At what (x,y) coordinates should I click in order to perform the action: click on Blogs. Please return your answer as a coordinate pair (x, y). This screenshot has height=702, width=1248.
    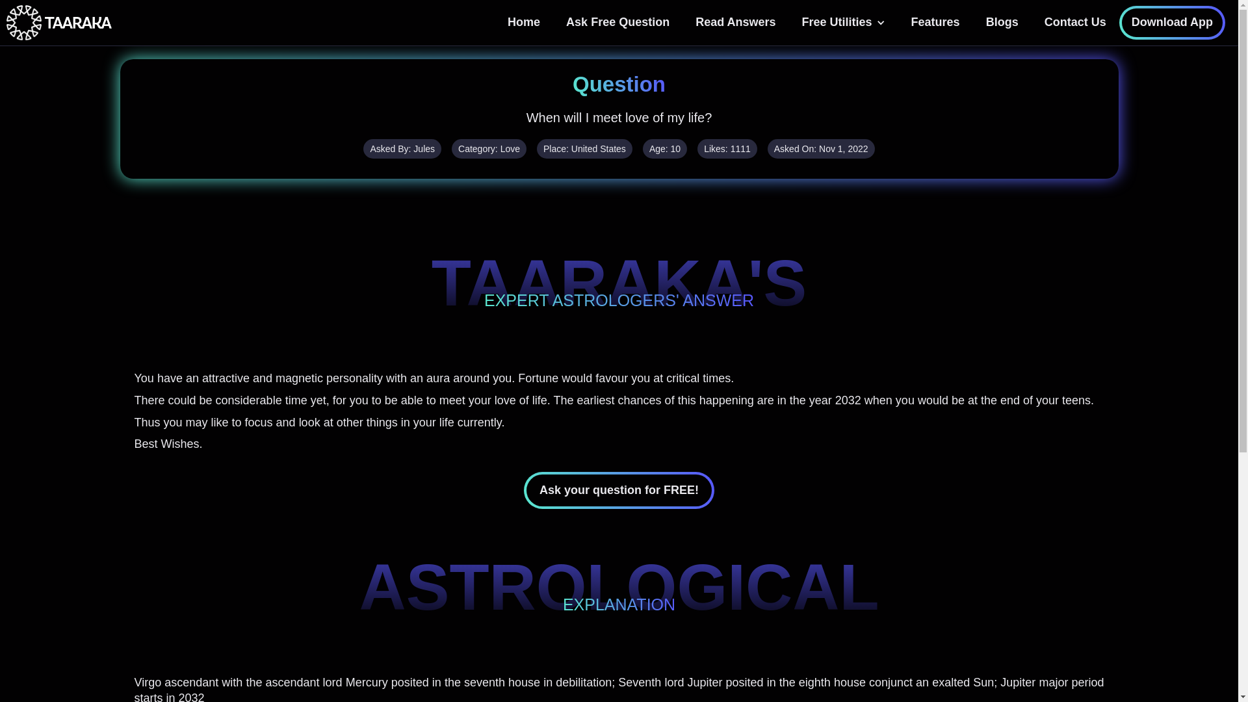
    Looking at the image, I should click on (1002, 22).